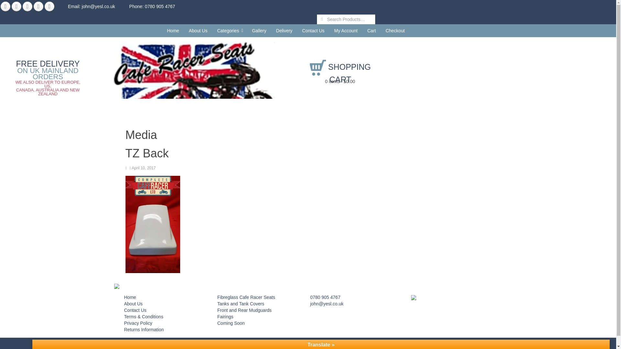 The width and height of the screenshot is (621, 349). I want to click on About Us, so click(198, 30).